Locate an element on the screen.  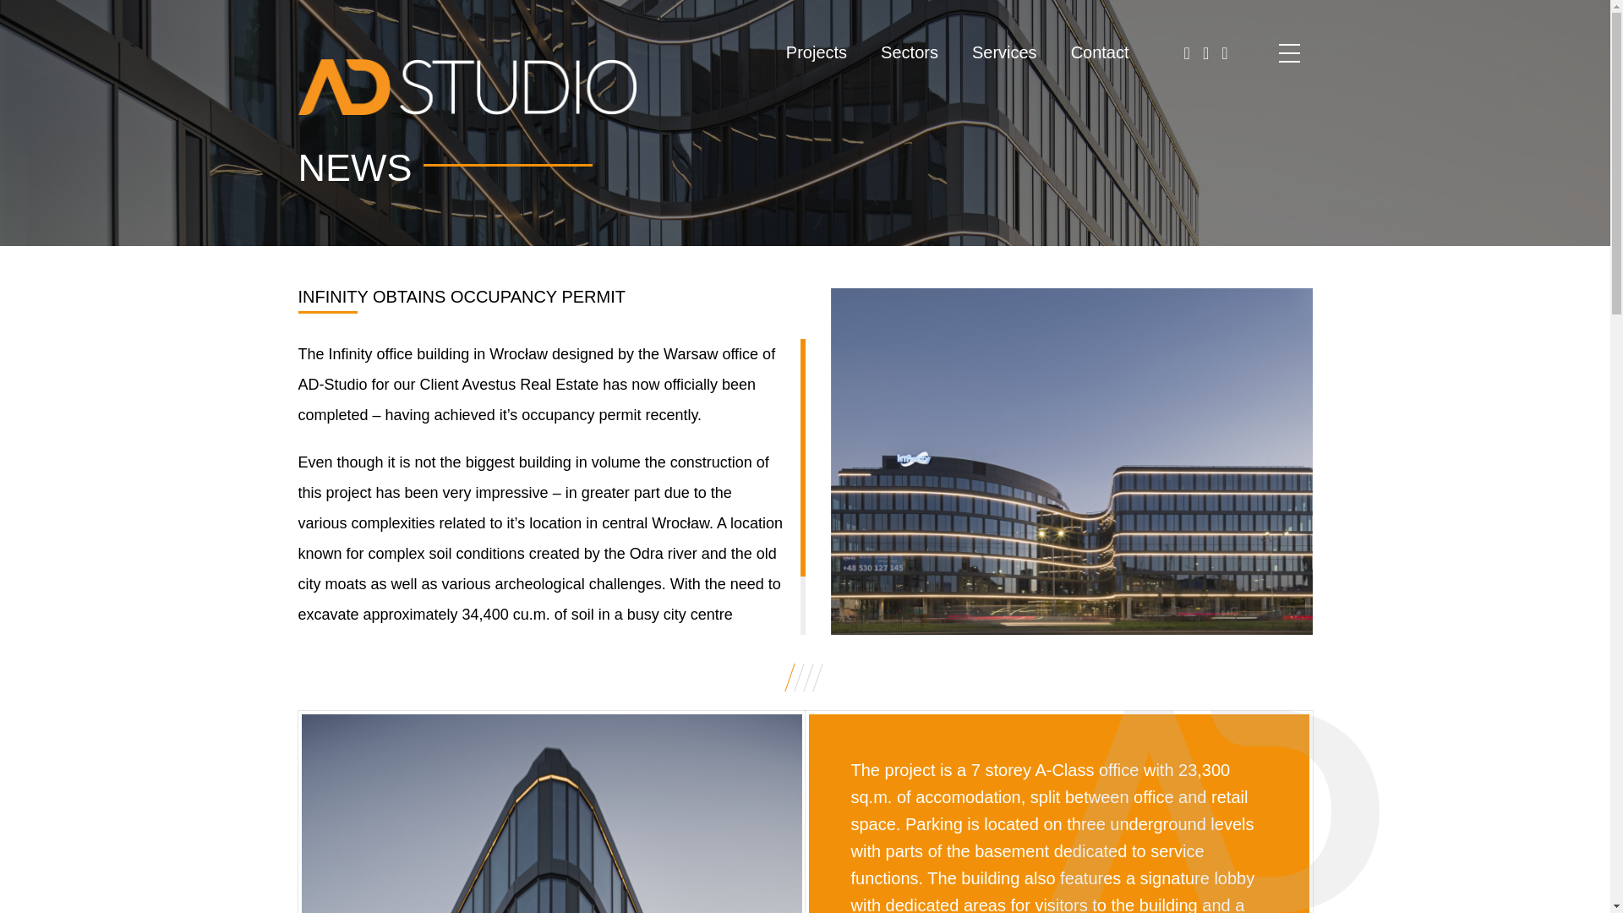
Contact is located at coordinates (1101, 52).